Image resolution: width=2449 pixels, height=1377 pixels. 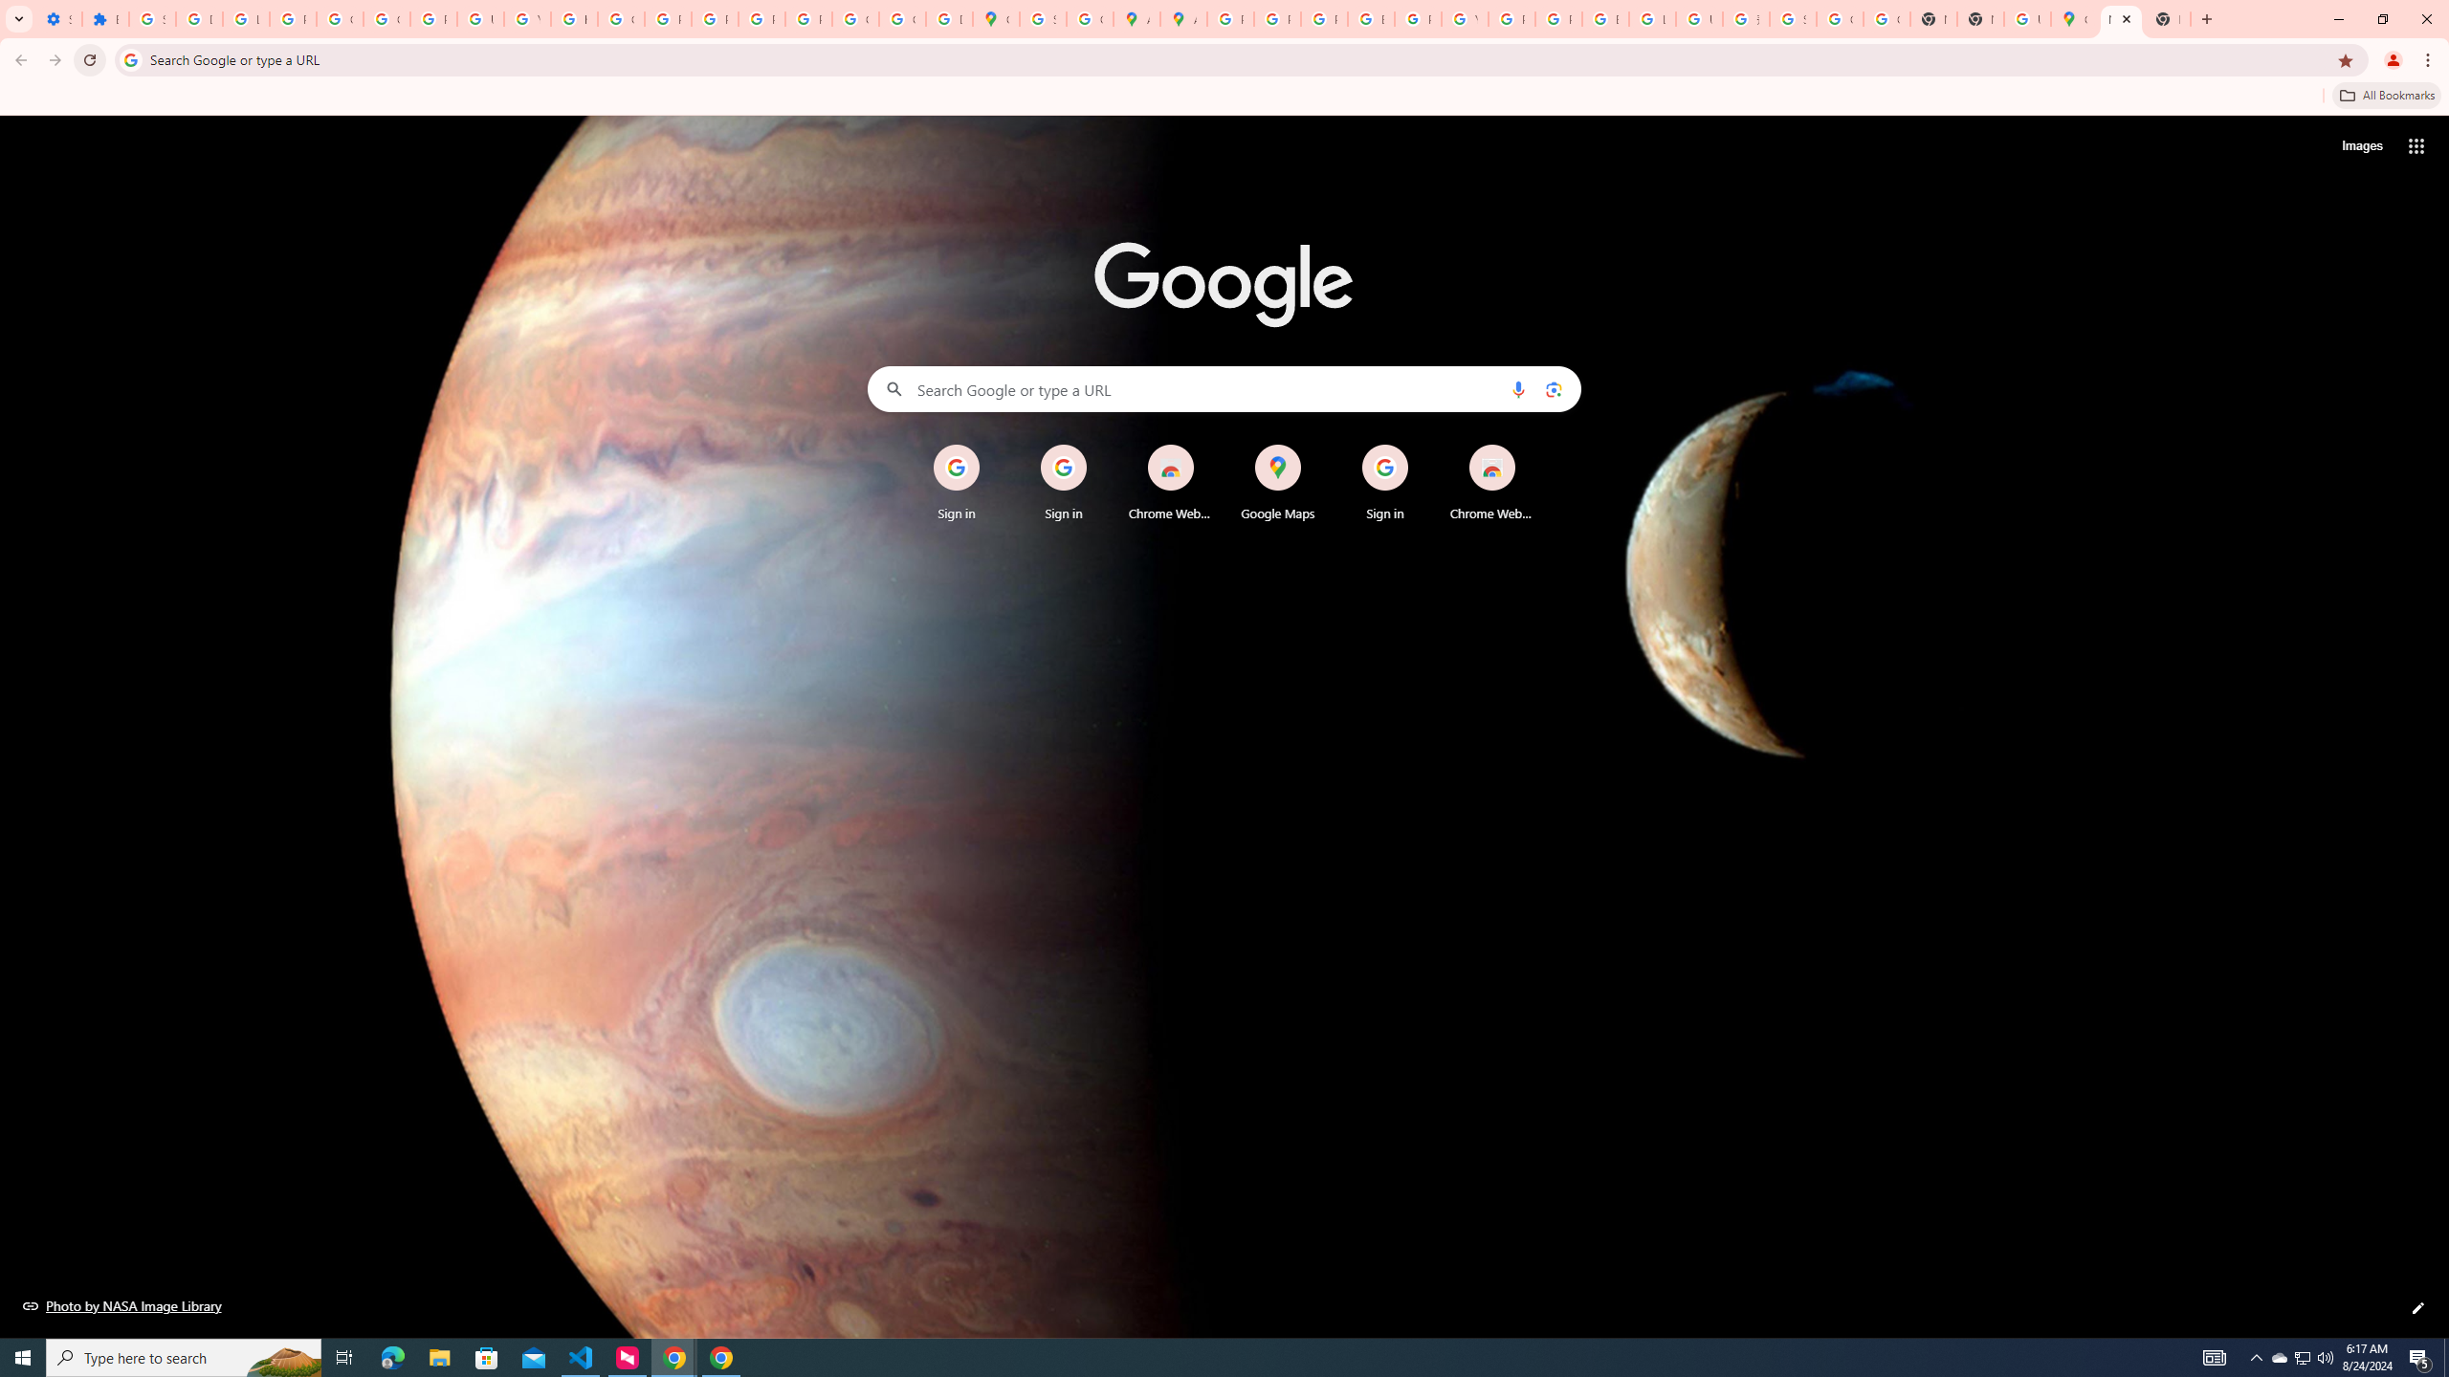 What do you see at coordinates (1278, 483) in the screenshot?
I see `Google Maps` at bounding box center [1278, 483].